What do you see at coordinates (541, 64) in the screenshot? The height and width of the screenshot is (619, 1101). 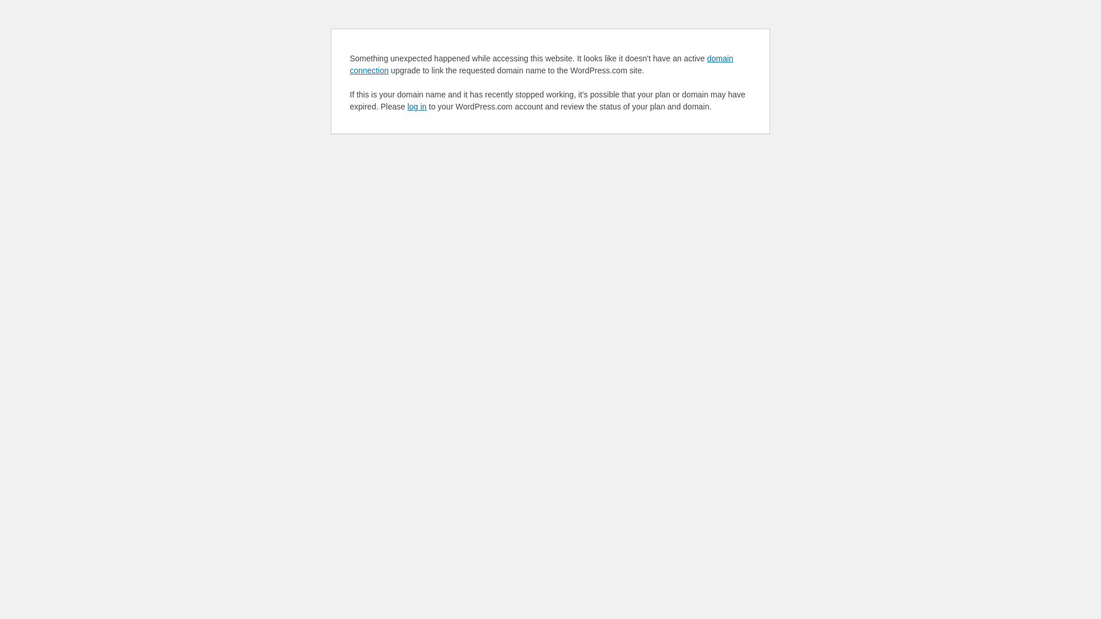 I see `domain connection` at bounding box center [541, 64].